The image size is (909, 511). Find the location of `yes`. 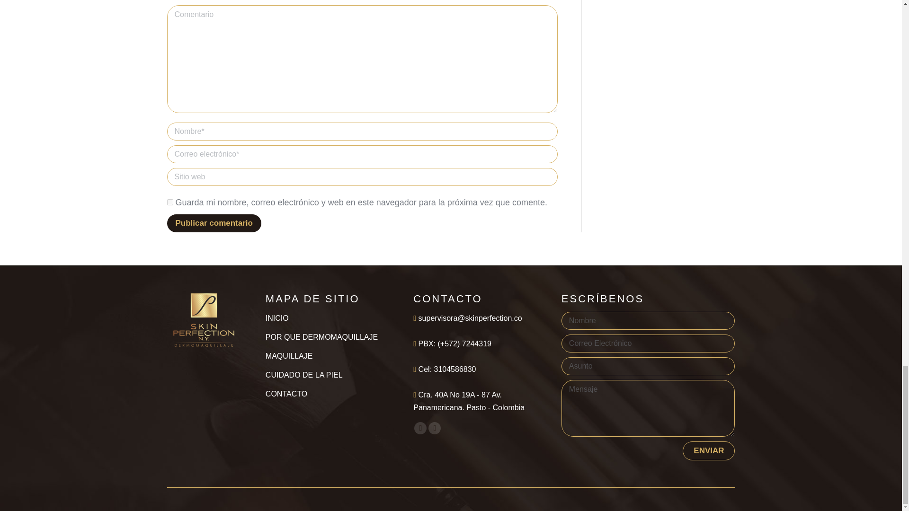

yes is located at coordinates (169, 203).